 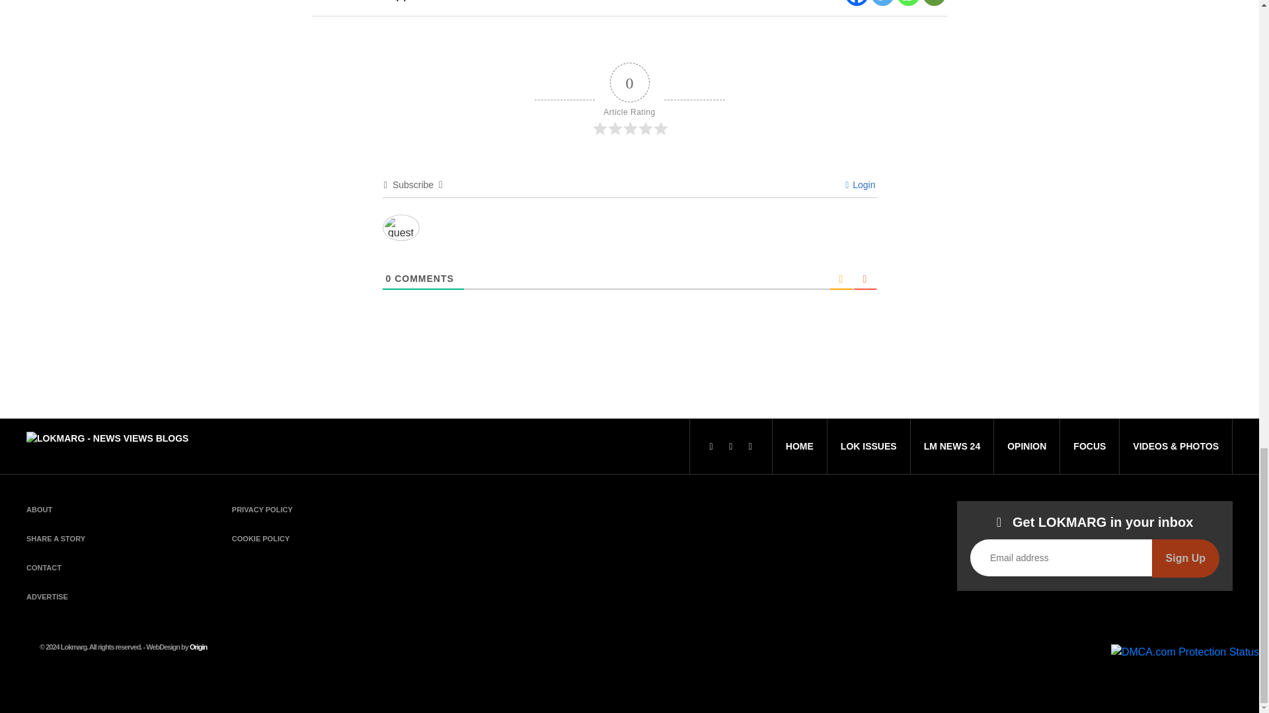 What do you see at coordinates (1186, 558) in the screenshot?
I see `Sign Up` at bounding box center [1186, 558].